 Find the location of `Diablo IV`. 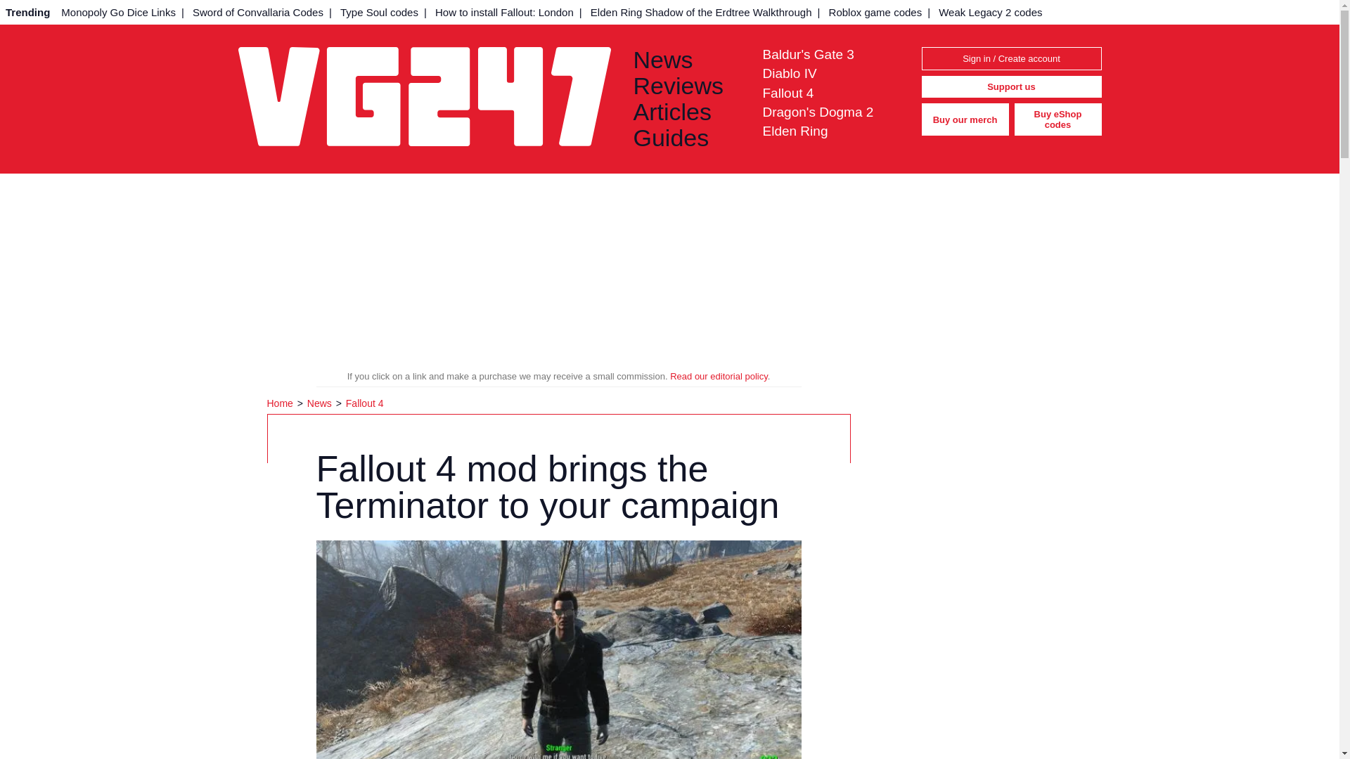

Diablo IV is located at coordinates (789, 73).